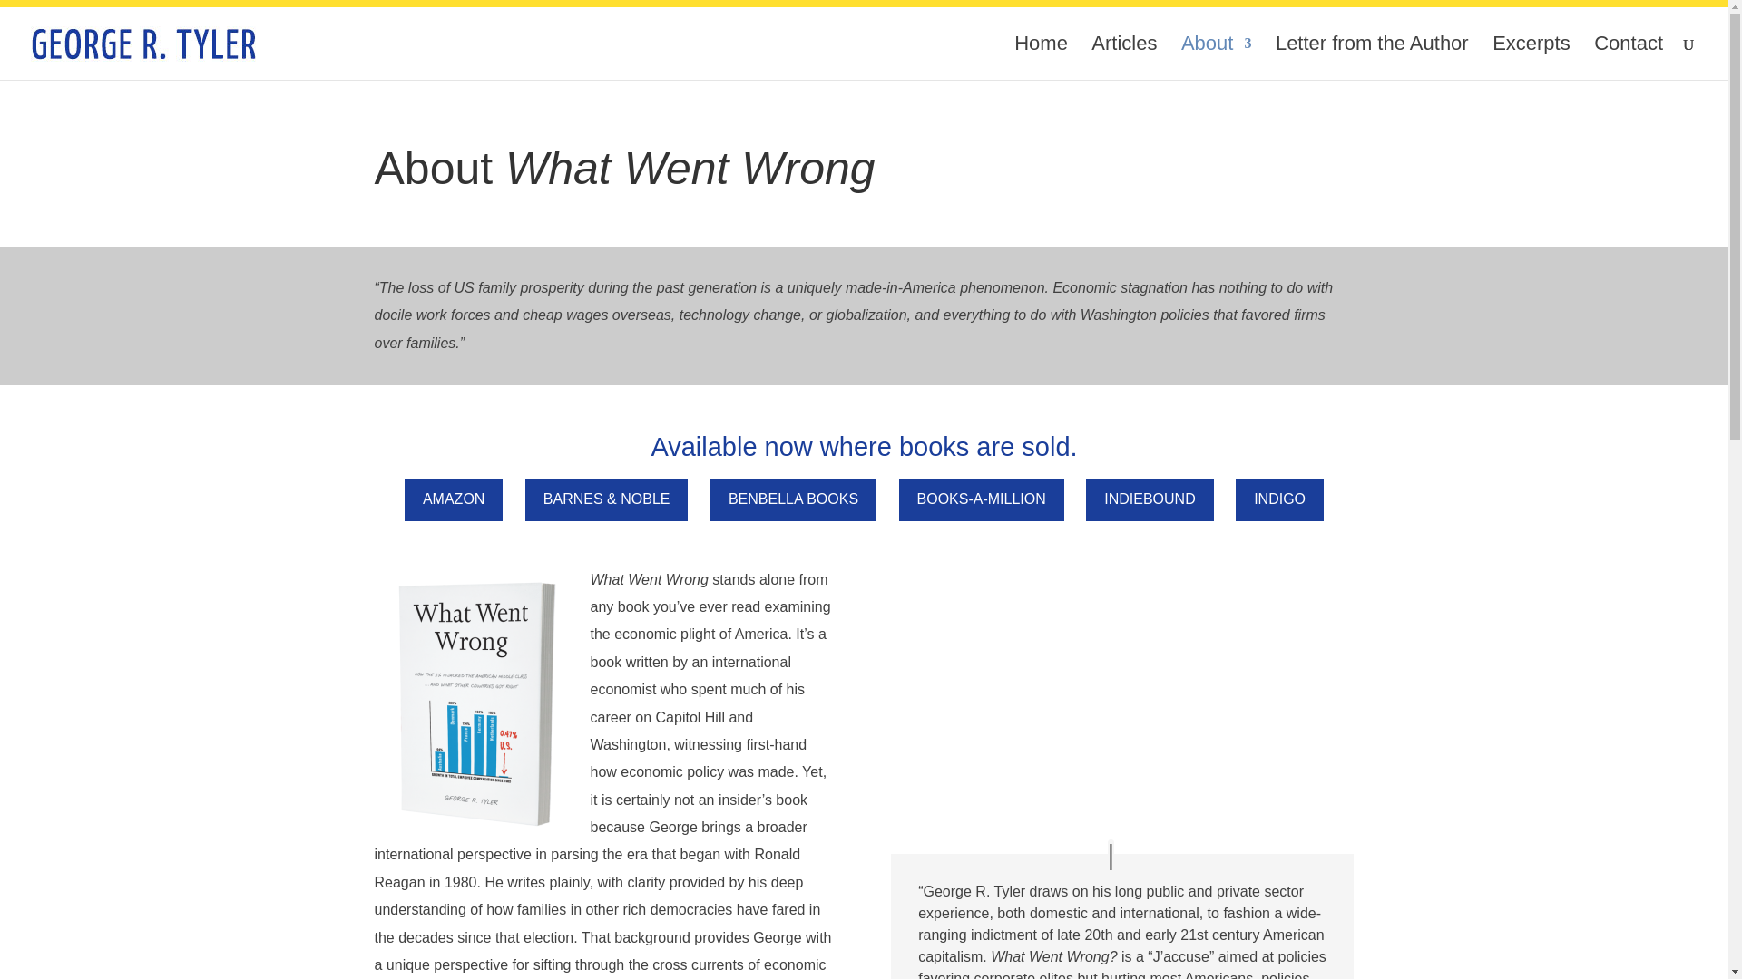 This screenshot has width=1742, height=979. Describe the element at coordinates (793, 499) in the screenshot. I see `BENBELLA BOOKS` at that location.